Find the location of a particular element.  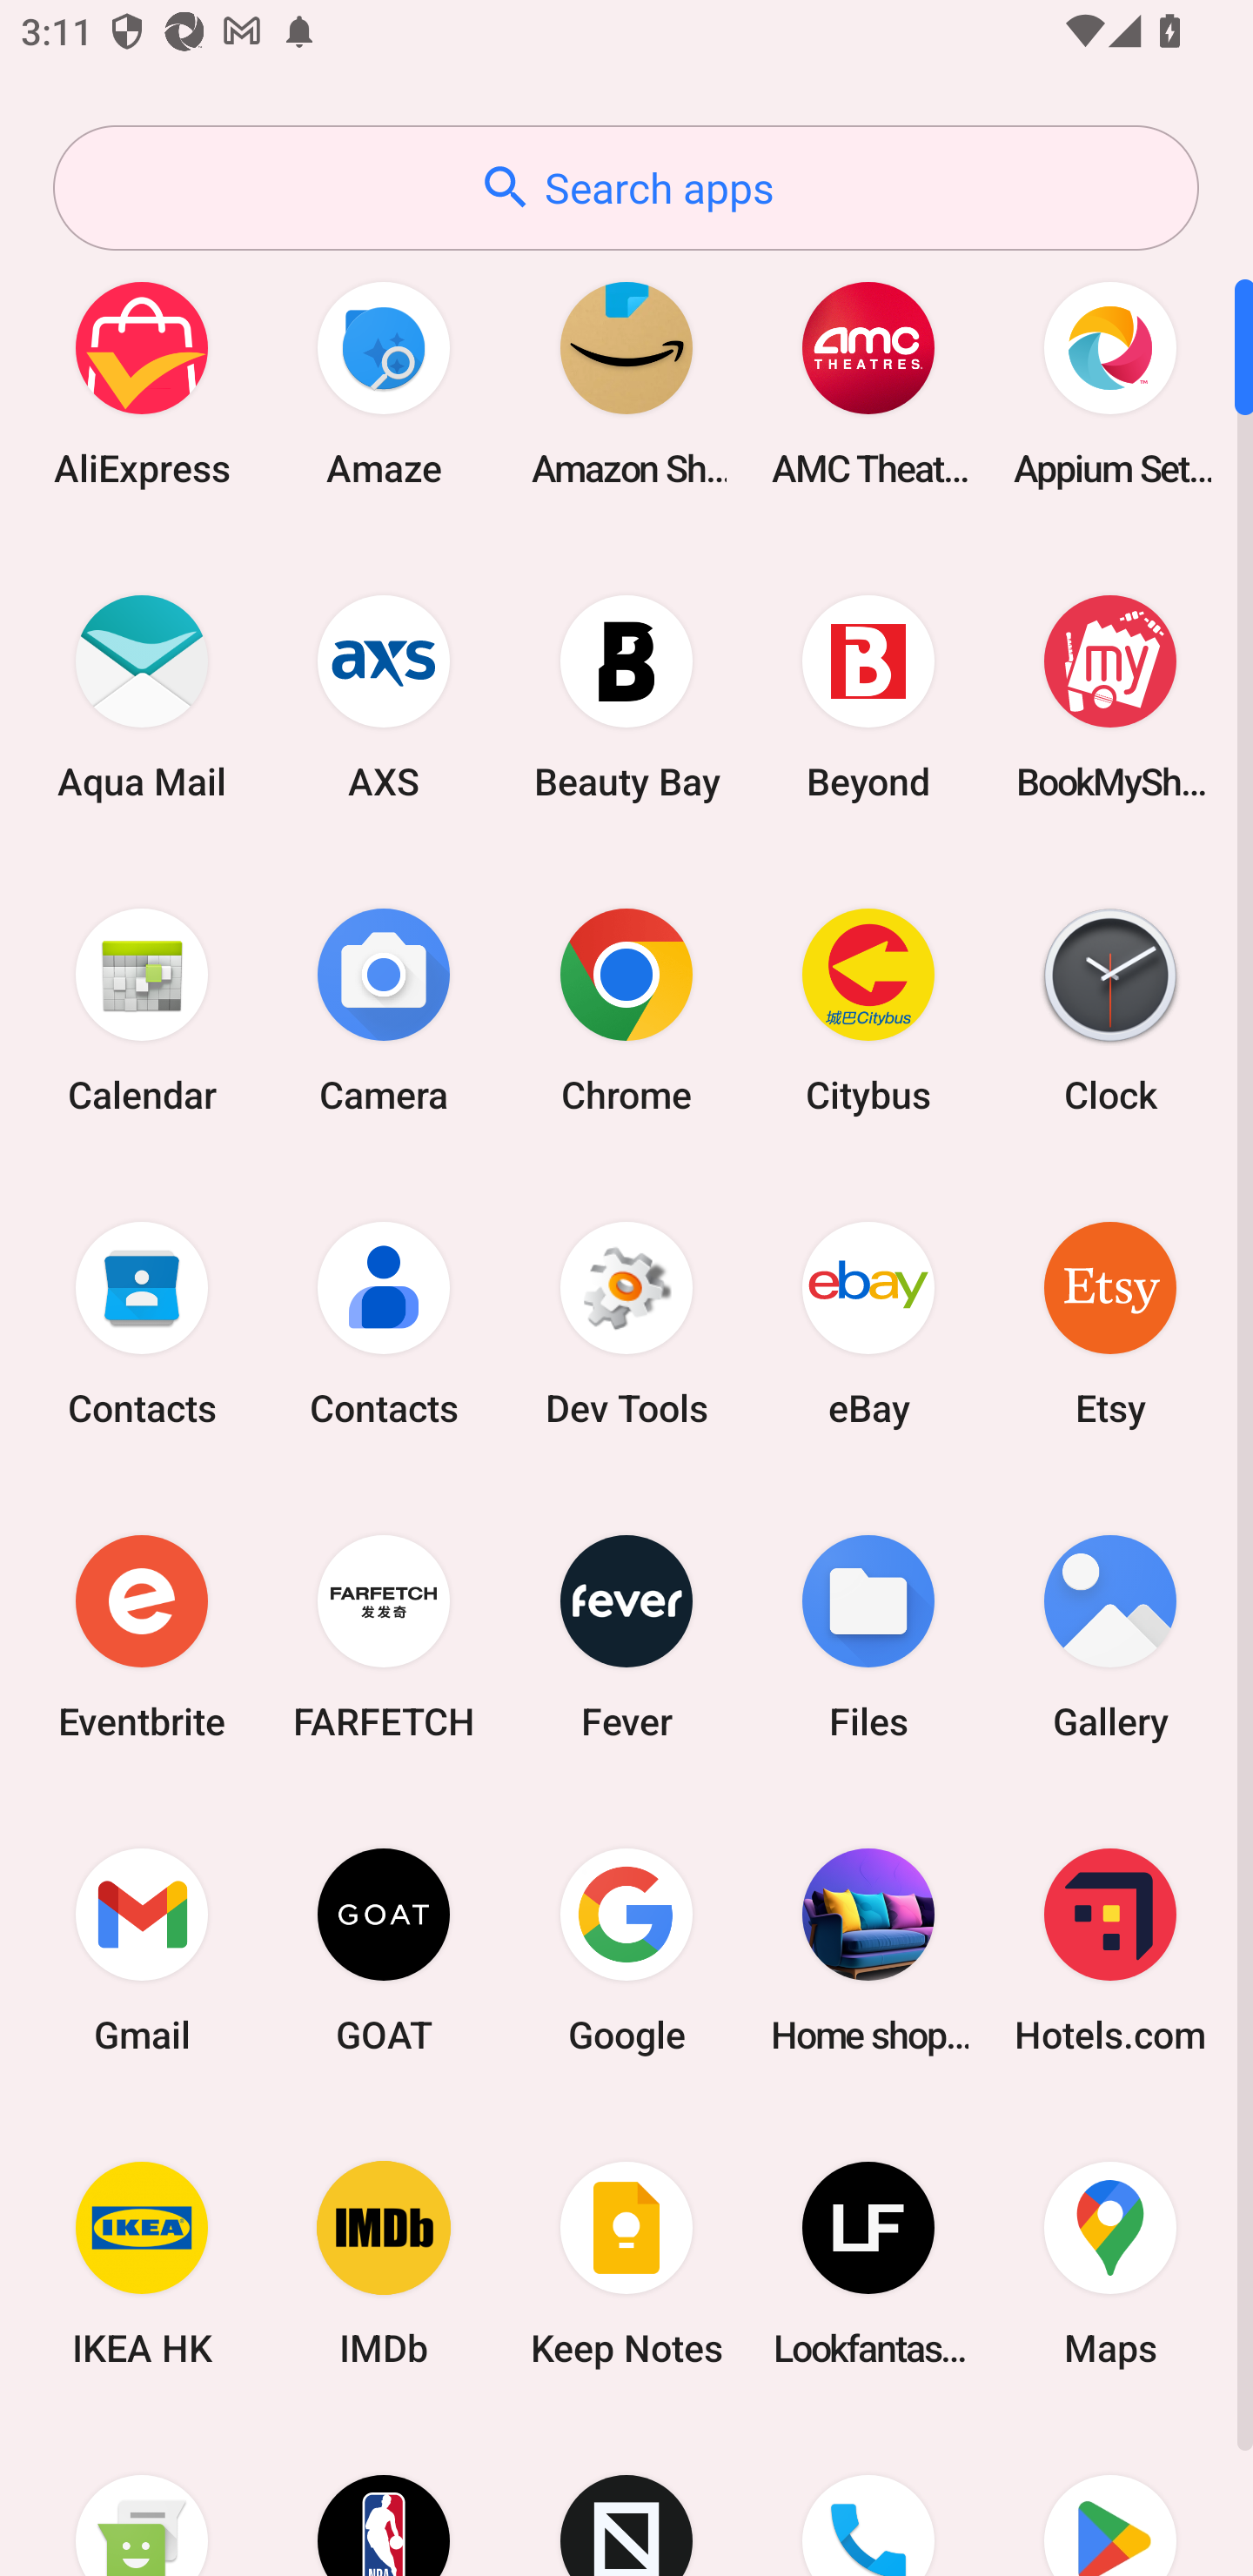

Amaze is located at coordinates (384, 383).